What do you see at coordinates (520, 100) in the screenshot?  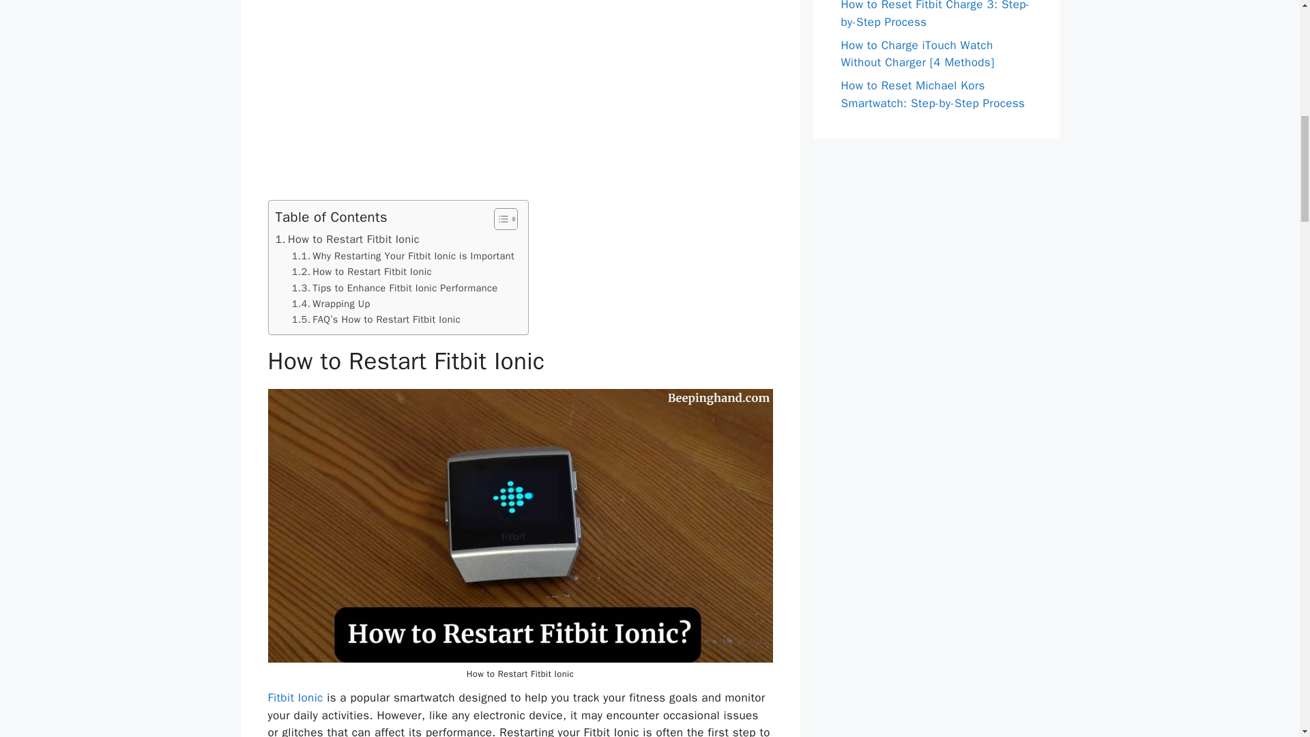 I see `Advertisement` at bounding box center [520, 100].